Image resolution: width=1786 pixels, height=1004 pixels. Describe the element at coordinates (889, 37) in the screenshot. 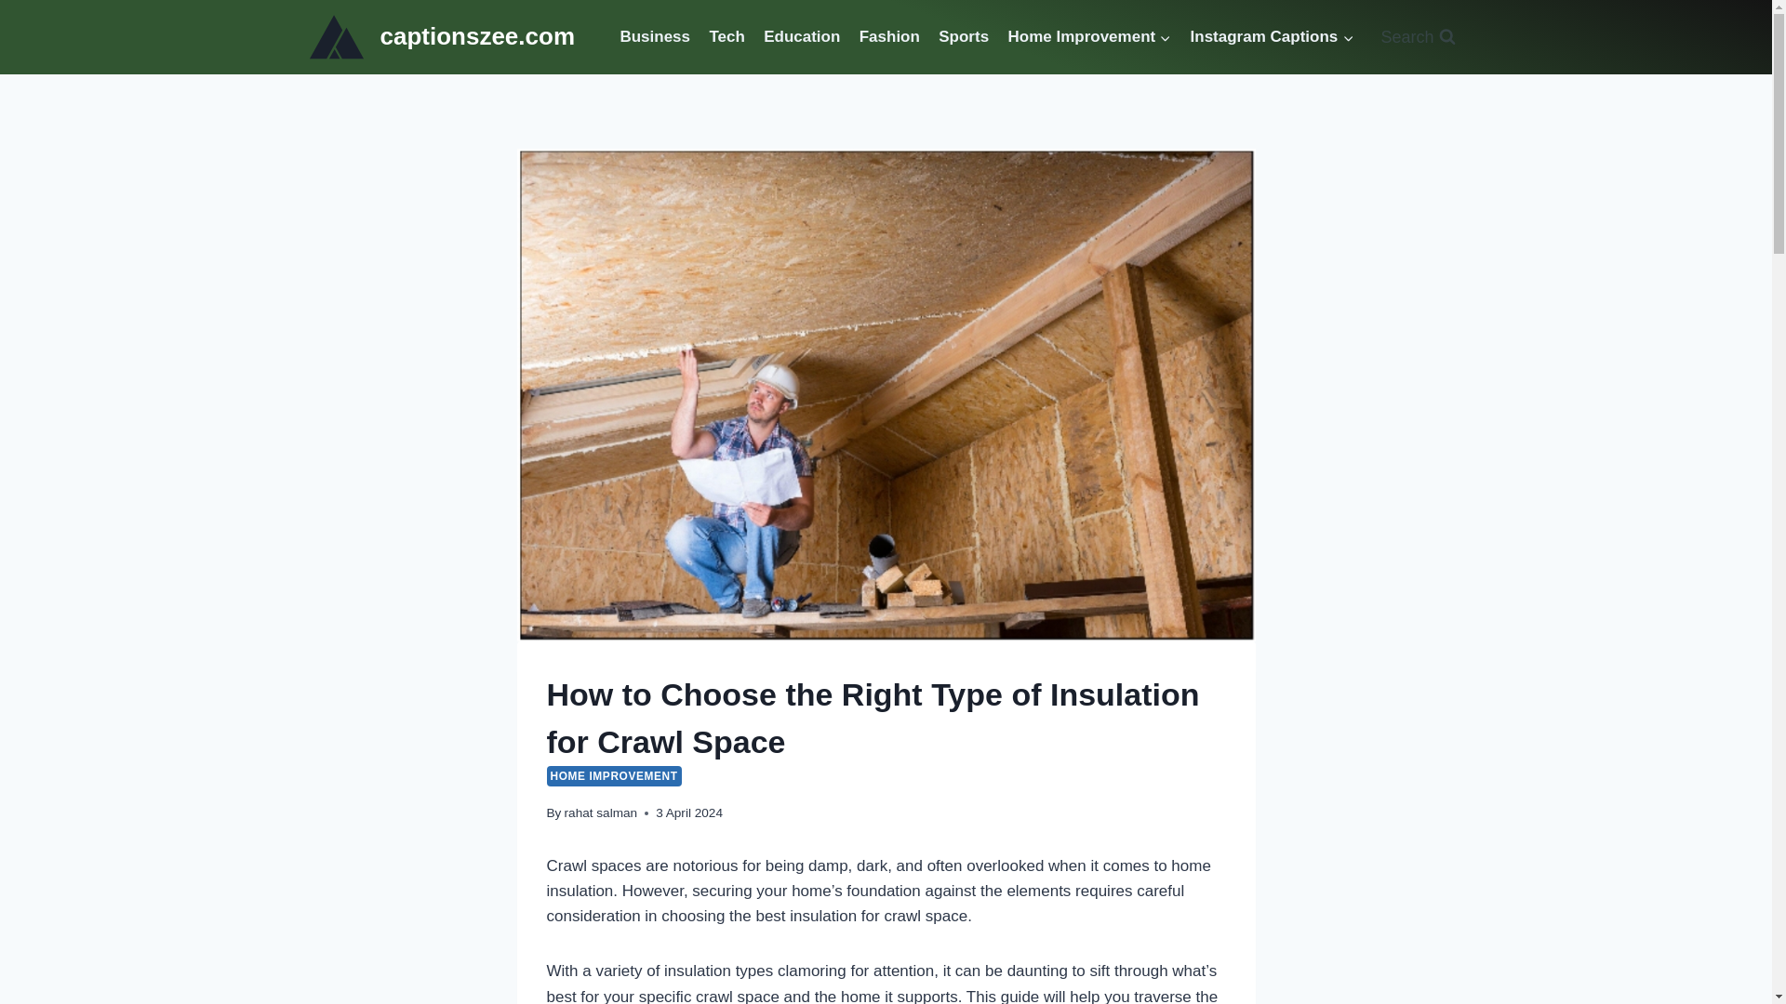

I see `Fashion` at that location.